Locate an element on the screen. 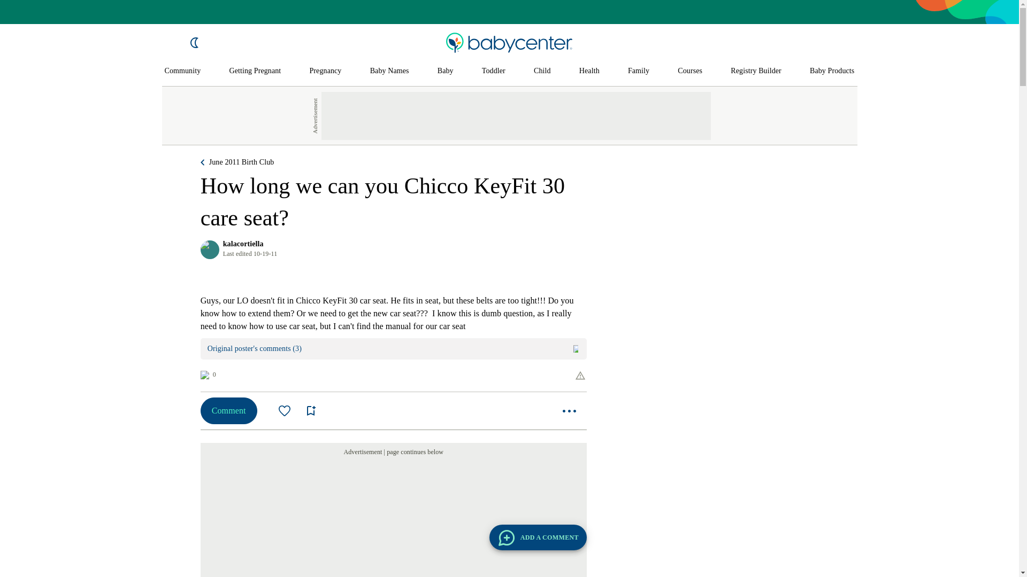 Image resolution: width=1027 pixels, height=577 pixels. Baby Names is located at coordinates (389, 71).